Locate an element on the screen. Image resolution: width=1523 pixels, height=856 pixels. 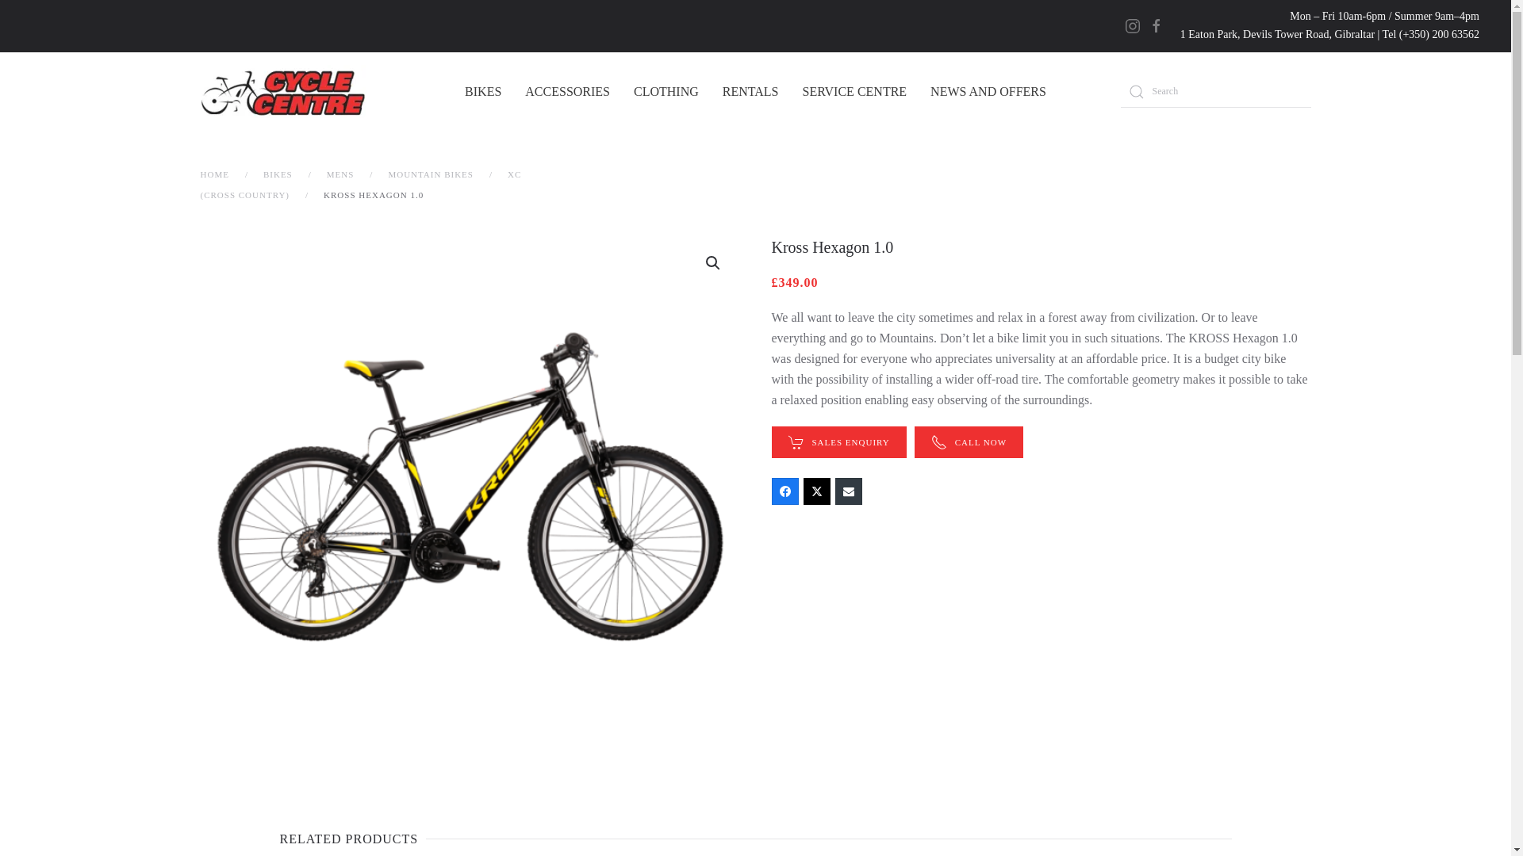
ACCESSORIES is located at coordinates (568, 92).